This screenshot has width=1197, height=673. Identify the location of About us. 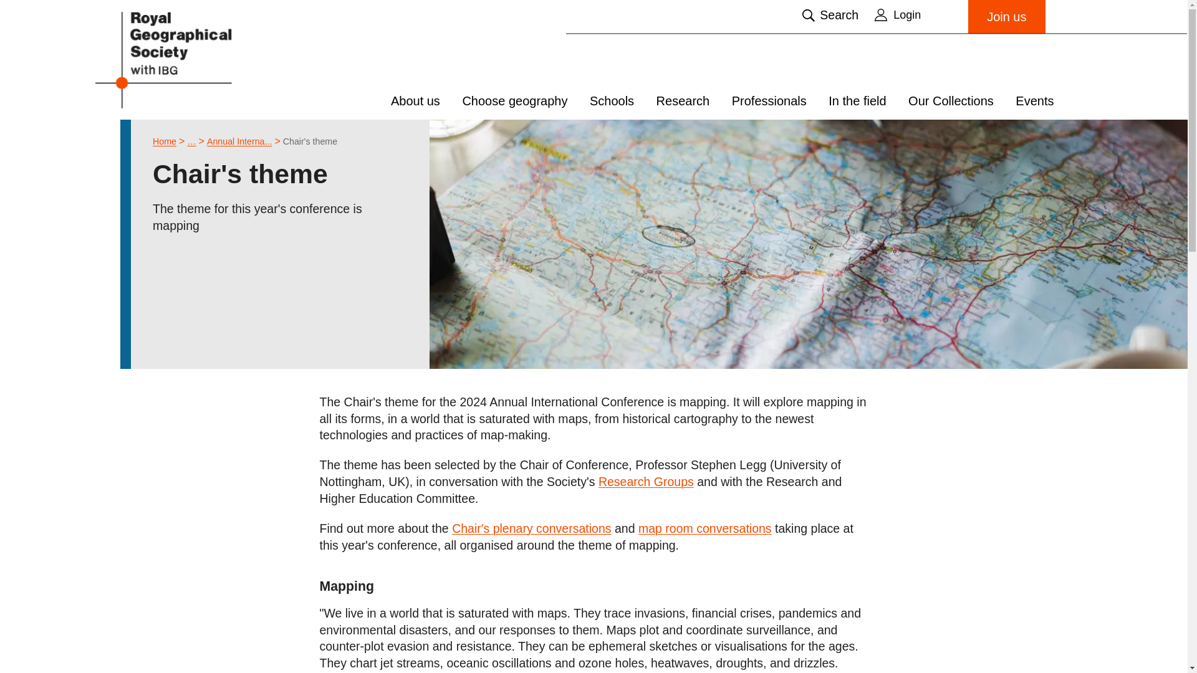
(415, 101).